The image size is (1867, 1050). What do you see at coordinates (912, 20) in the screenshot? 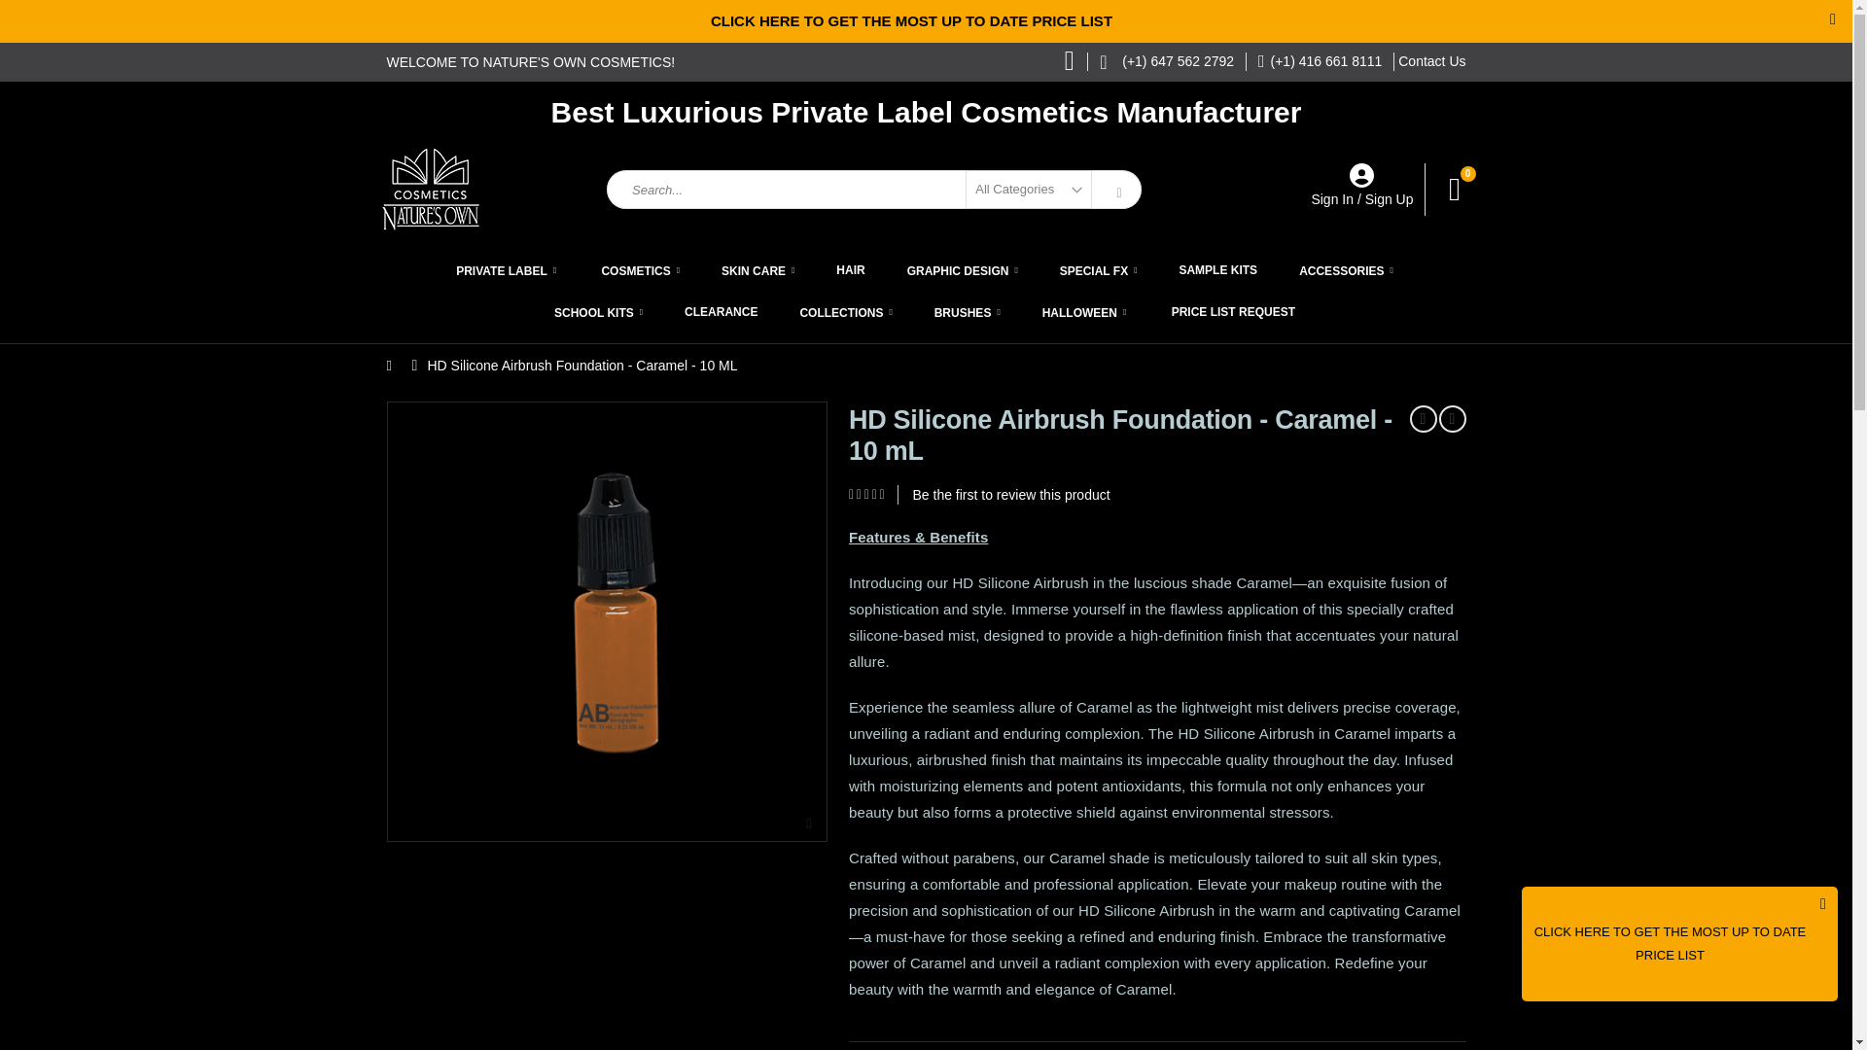
I see `CLICK HERE TO GET THE MOST UP TO DATE PRICE LIST` at bounding box center [912, 20].